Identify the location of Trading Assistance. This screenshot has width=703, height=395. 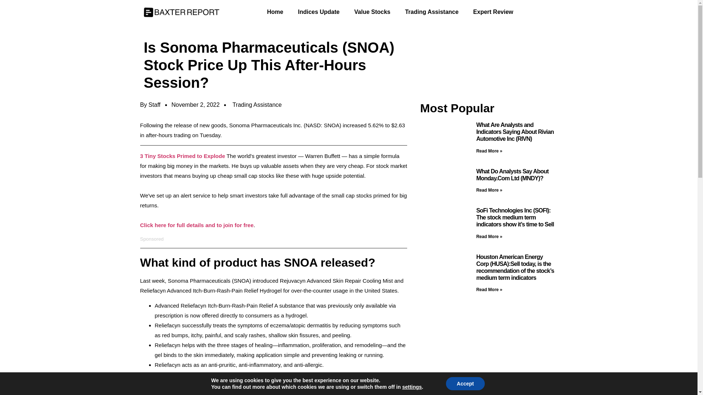
(431, 12).